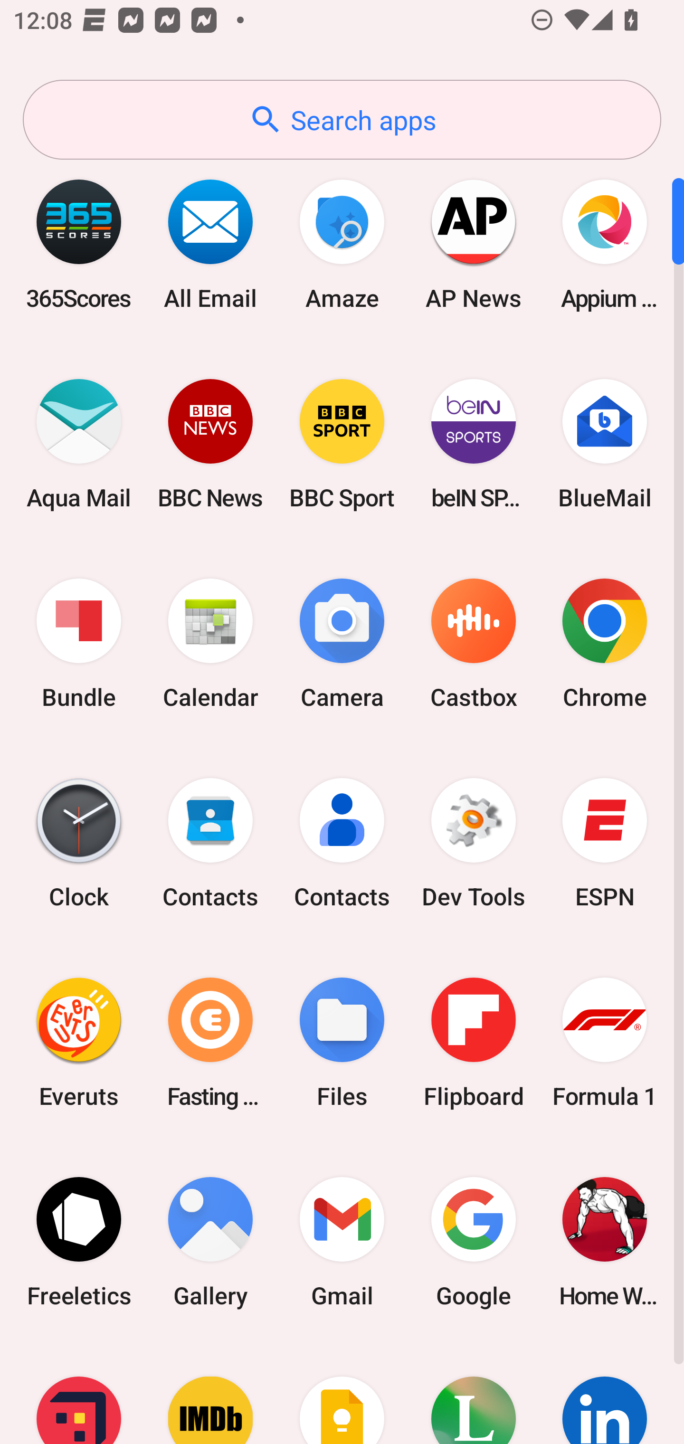 This screenshot has height=1444, width=684. Describe the element at coordinates (605, 644) in the screenshot. I see `Chrome` at that location.